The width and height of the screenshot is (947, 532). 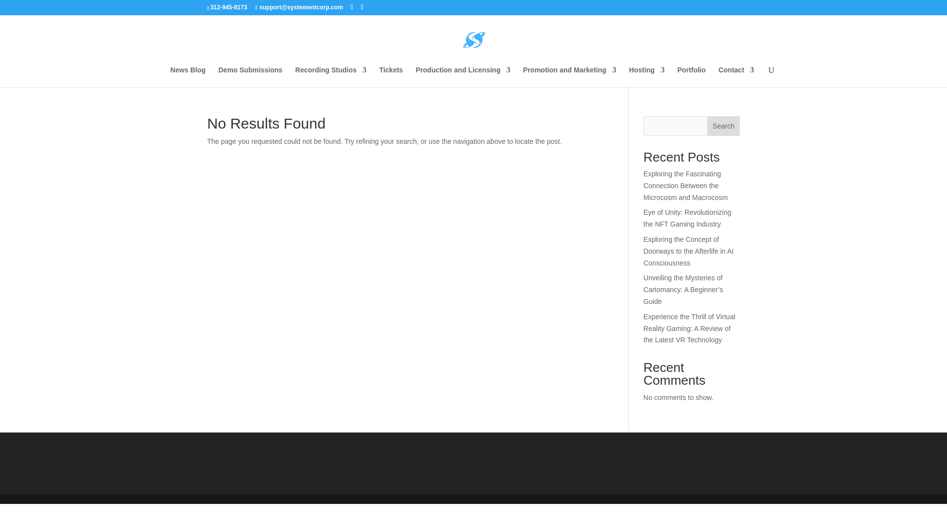 I want to click on Tickets, so click(x=391, y=77).